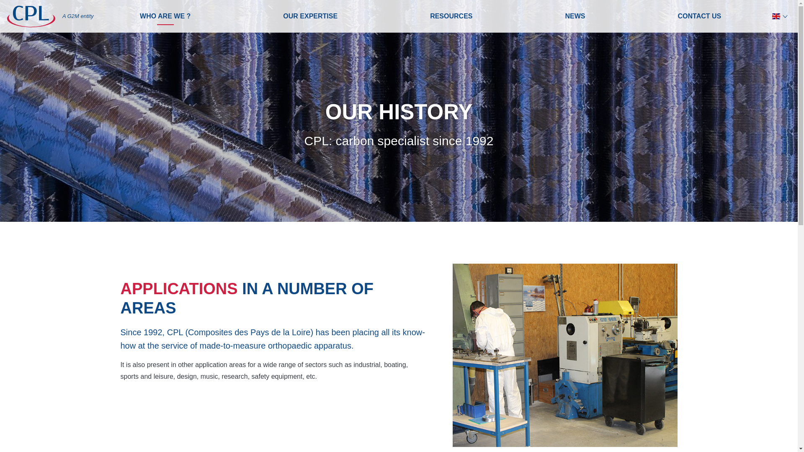  What do you see at coordinates (451, 16) in the screenshot?
I see `RESOURCES` at bounding box center [451, 16].